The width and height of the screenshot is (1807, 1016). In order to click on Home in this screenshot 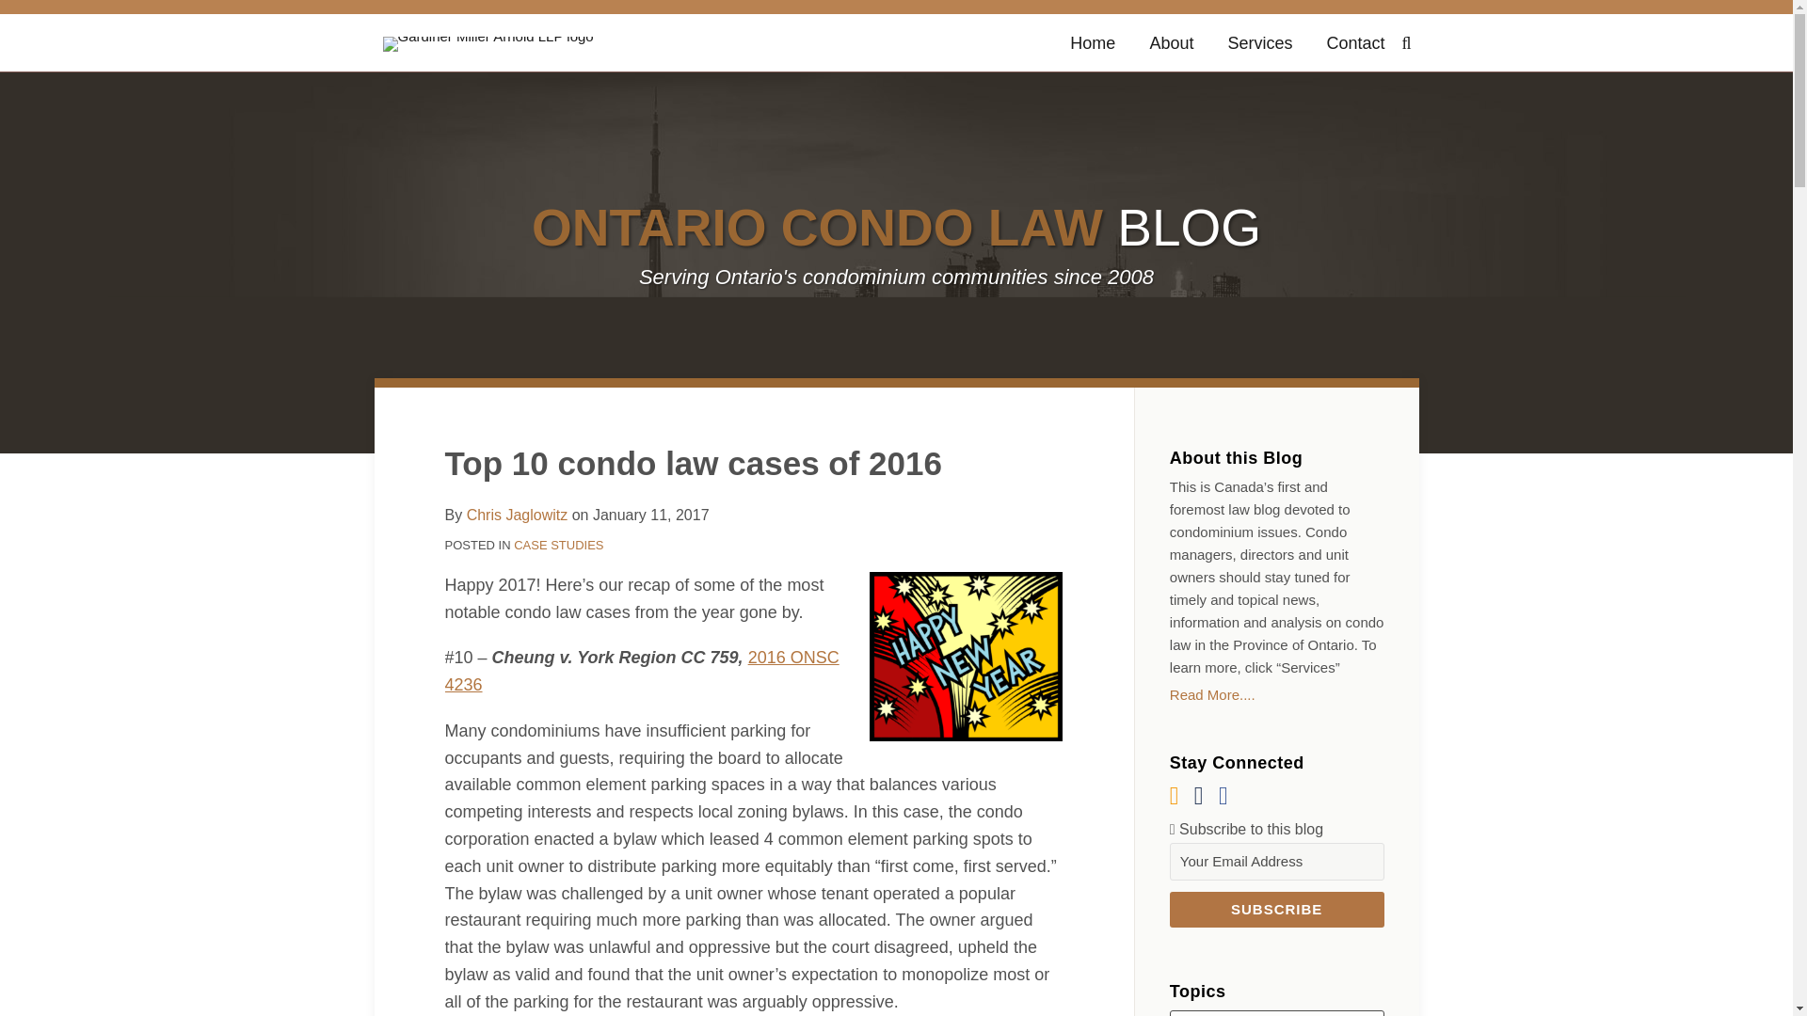, I will do `click(1092, 43)`.